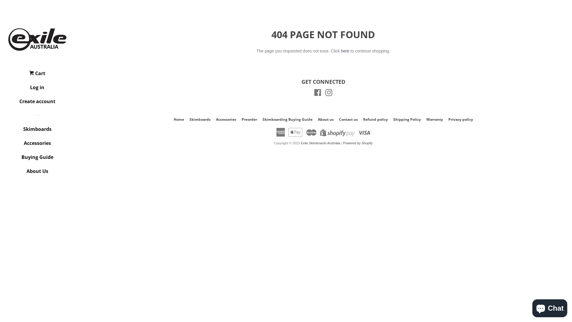 The image size is (572, 322). I want to click on Exile Skimboards Australia, so click(321, 143).